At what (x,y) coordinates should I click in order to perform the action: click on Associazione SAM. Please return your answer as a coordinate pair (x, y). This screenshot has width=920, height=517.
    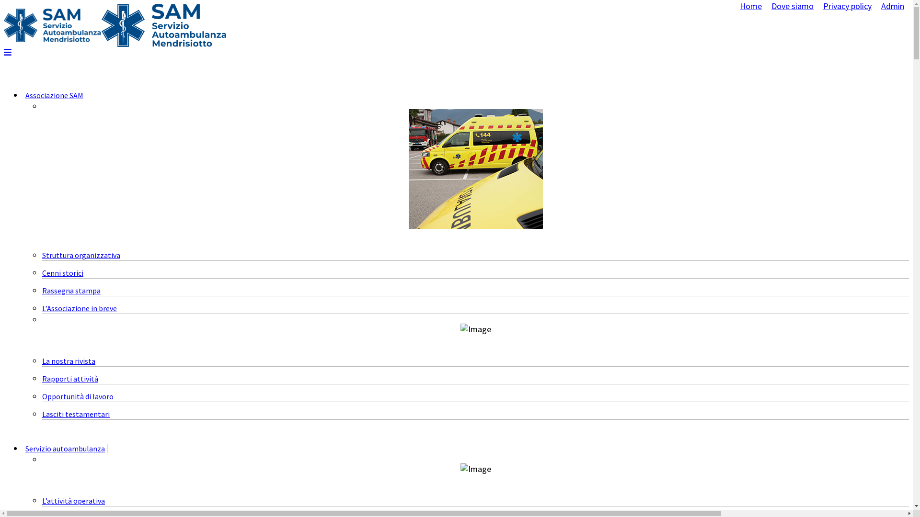
    Looking at the image, I should click on (55, 95).